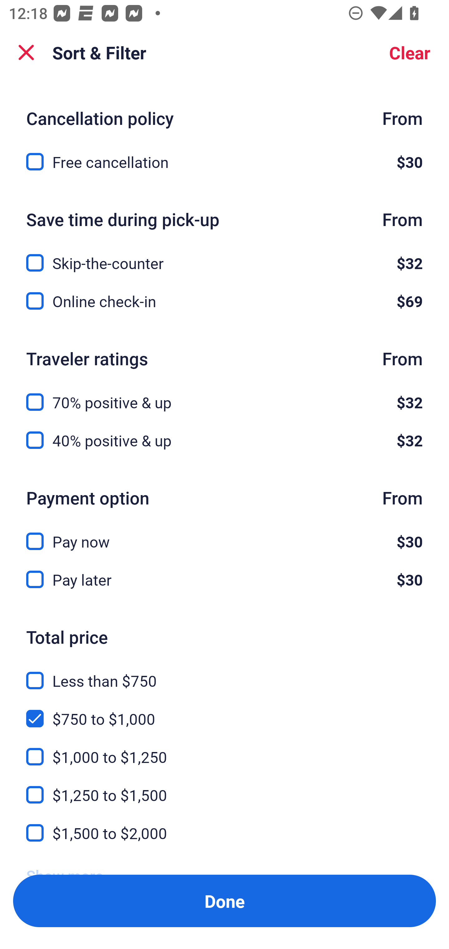 This screenshot has height=949, width=449. I want to click on Online check-in, $69 Online check-in $69, so click(224, 301).